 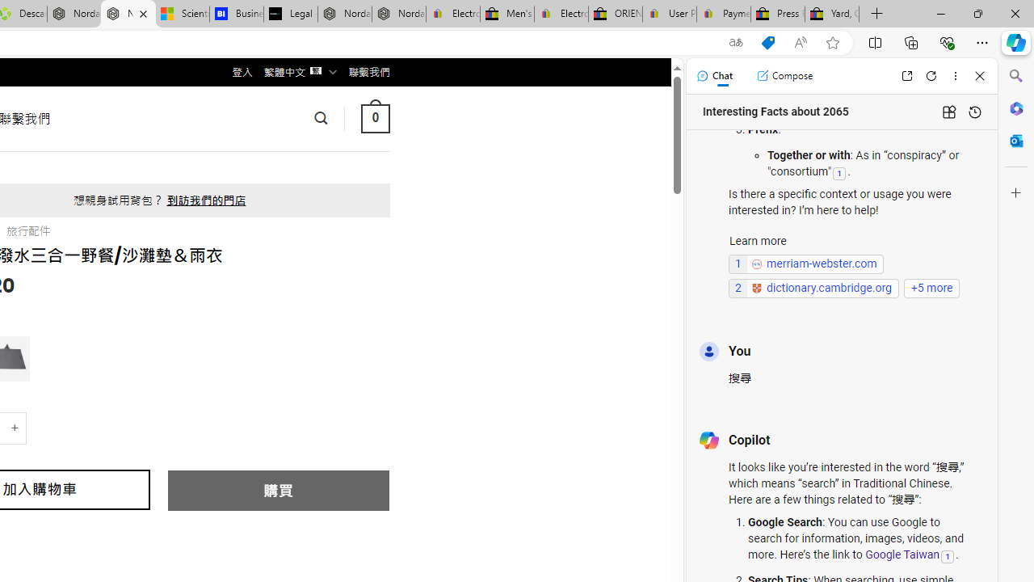 What do you see at coordinates (832, 15) in the screenshot?
I see `Yard, Garden & Outdoor Living` at bounding box center [832, 15].